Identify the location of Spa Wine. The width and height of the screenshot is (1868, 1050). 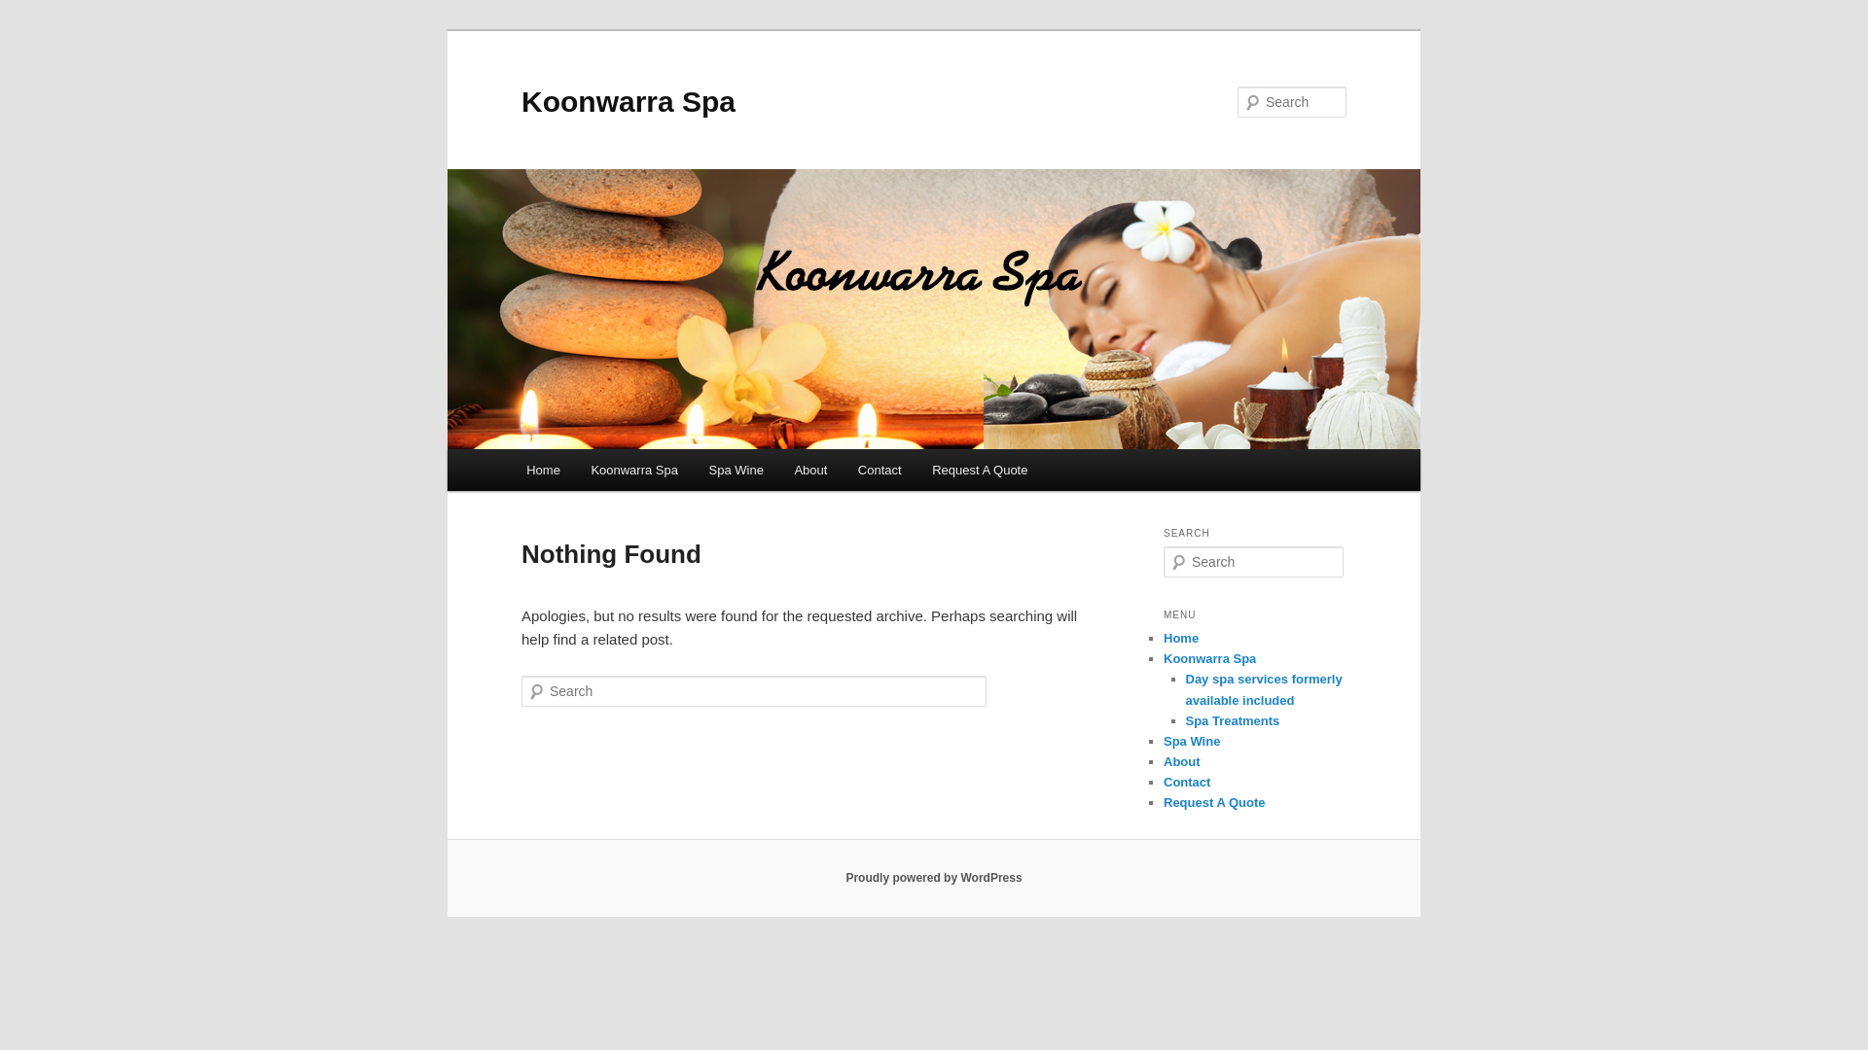
(736, 471).